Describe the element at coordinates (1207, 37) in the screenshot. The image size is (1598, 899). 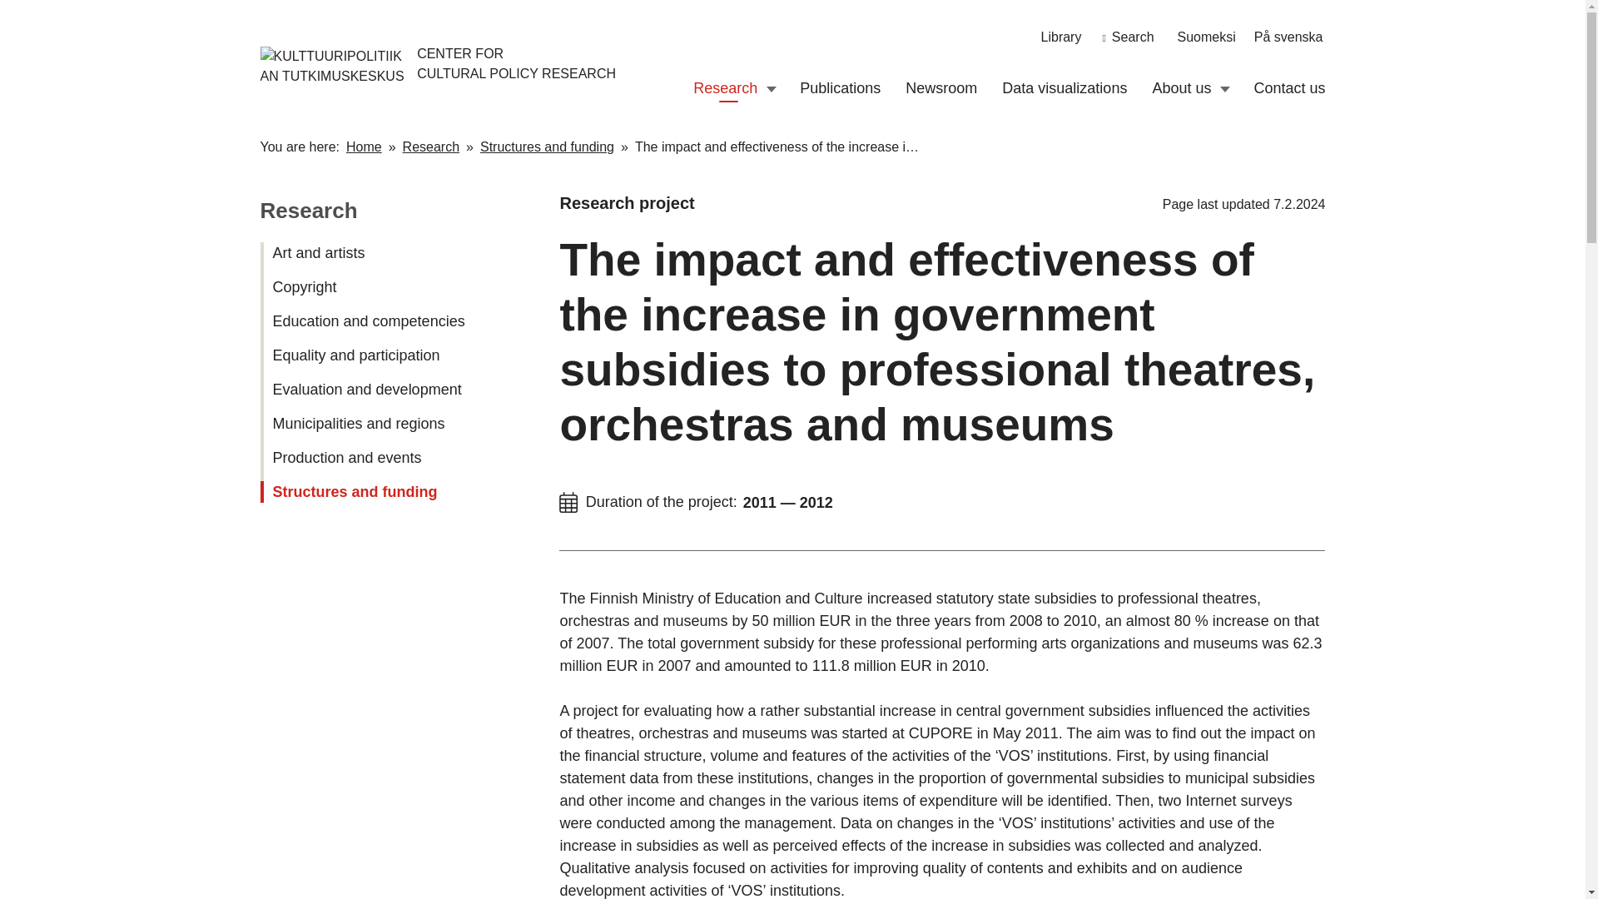
I see `Suomeksi` at that location.